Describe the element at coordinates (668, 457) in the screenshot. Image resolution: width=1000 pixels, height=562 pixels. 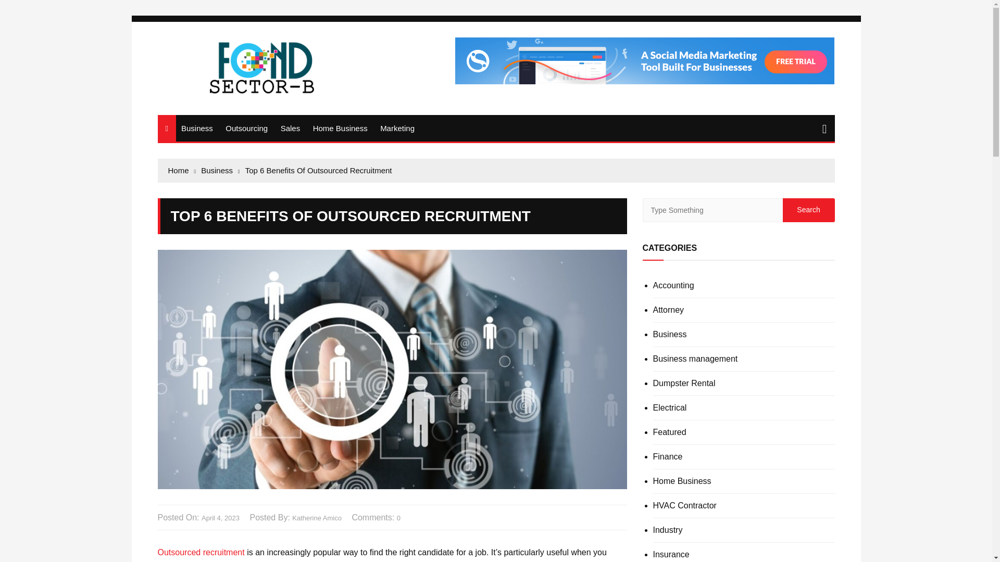
I see `Finance` at that location.